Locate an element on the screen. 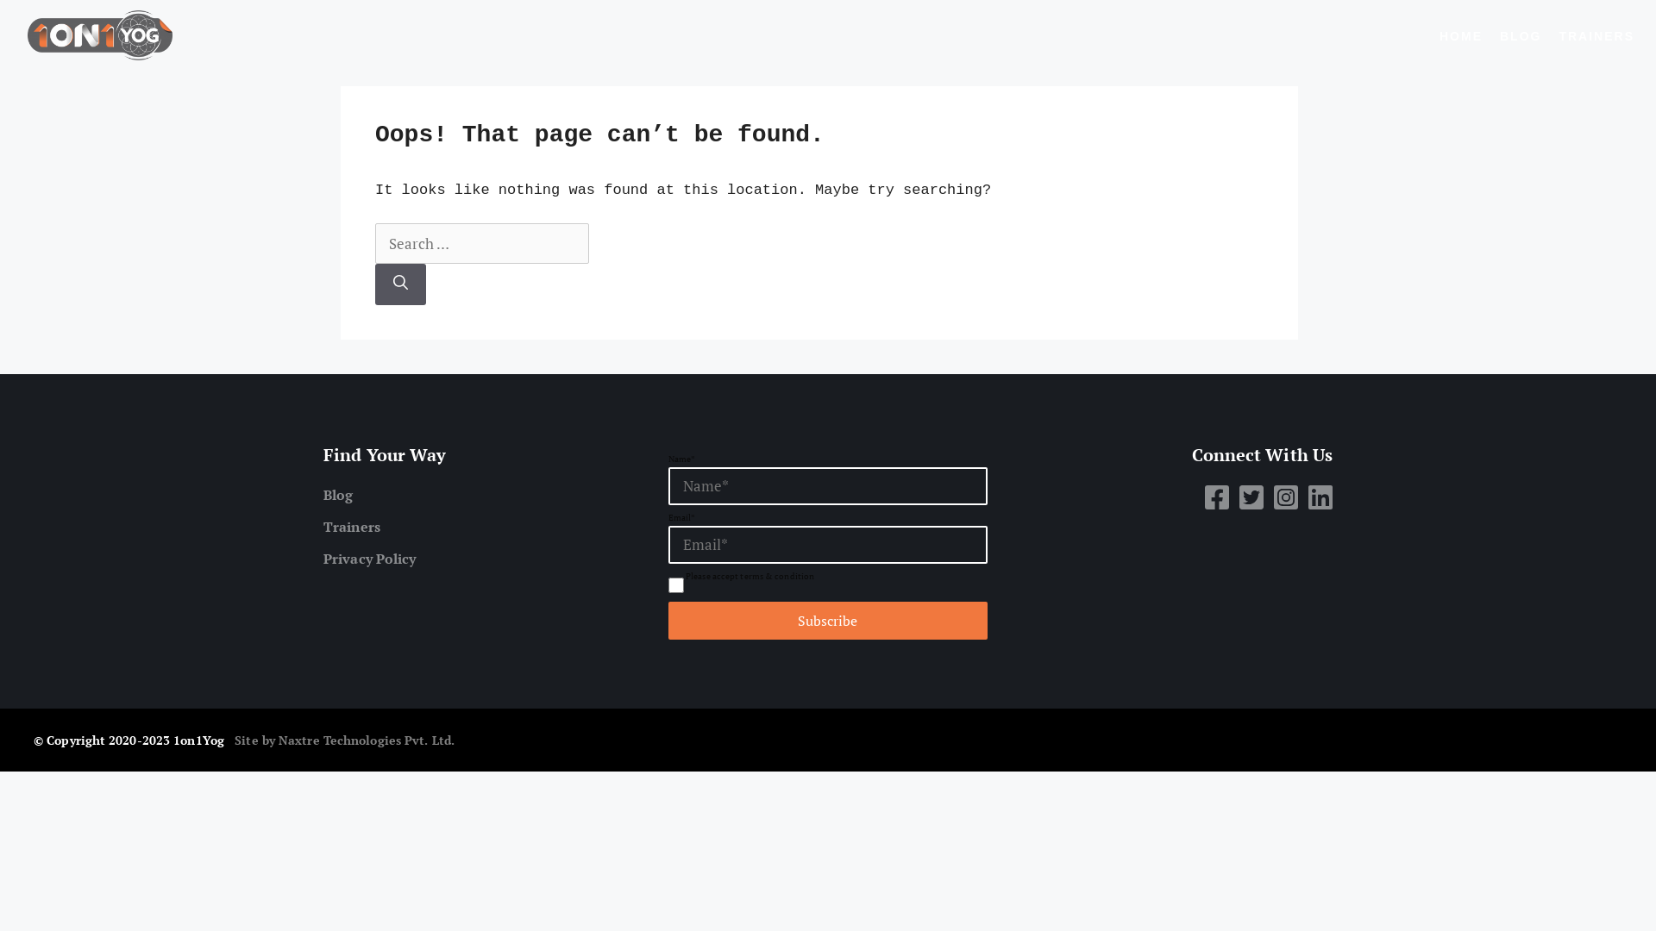 Image resolution: width=1656 pixels, height=931 pixels. Privacy Policy is located at coordinates (483, 559).